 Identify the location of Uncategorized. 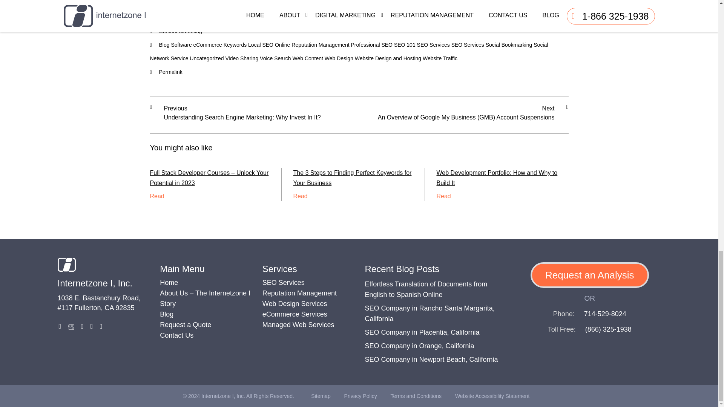
(207, 58).